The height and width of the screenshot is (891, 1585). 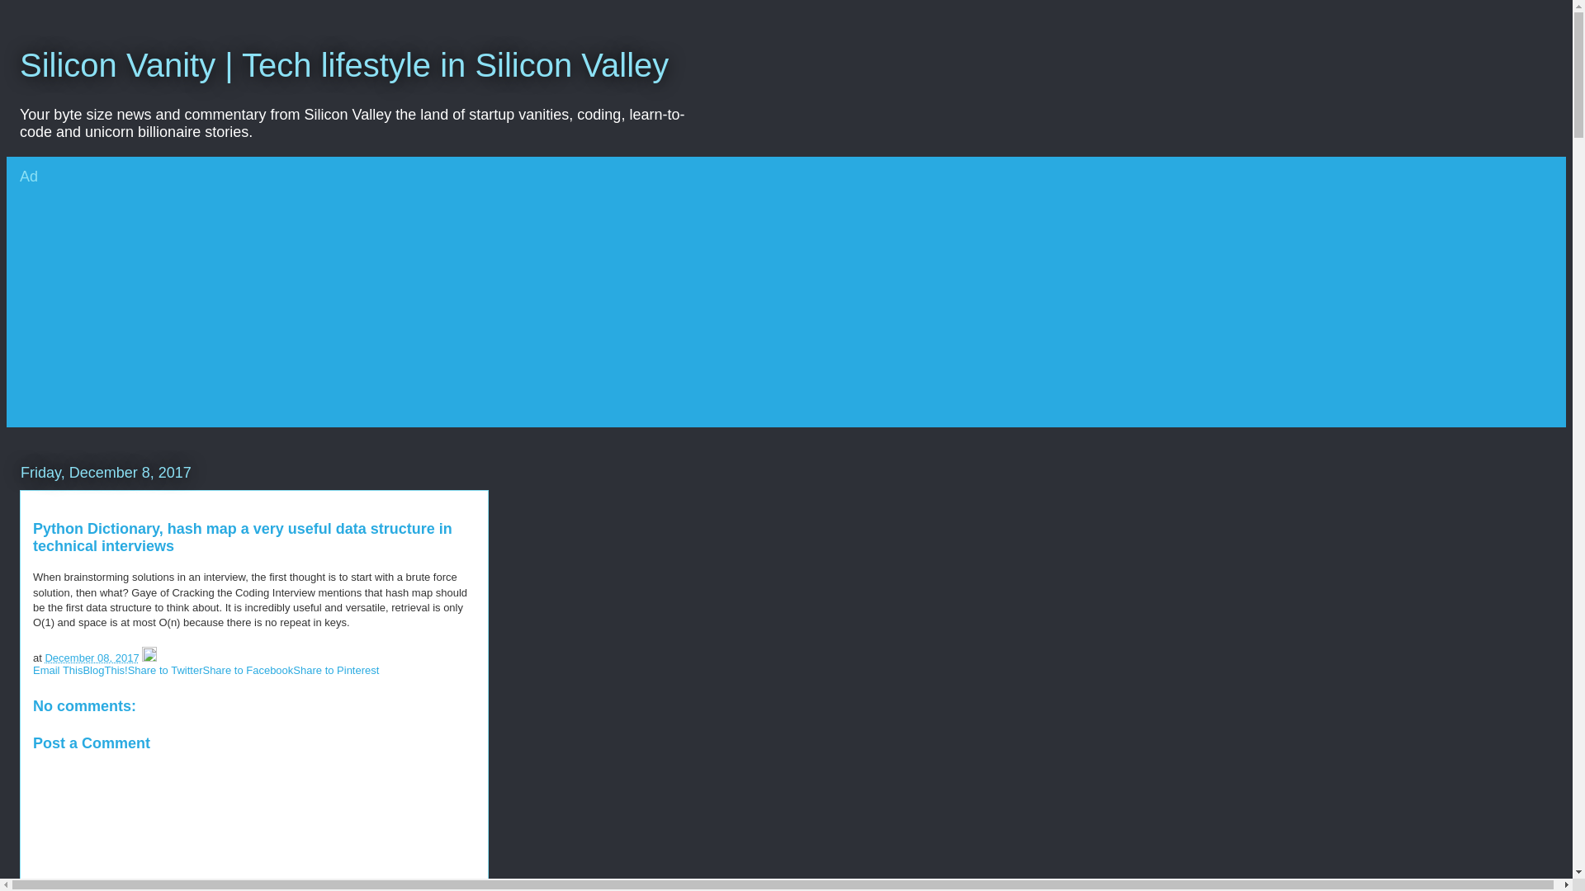 I want to click on Share to Twitter, so click(x=165, y=670).